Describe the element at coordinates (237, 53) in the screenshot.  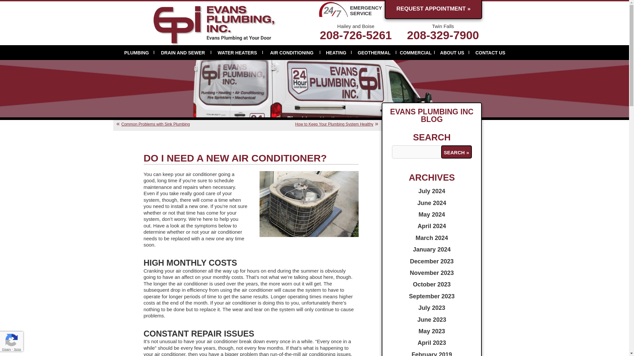
I see `WATER HEATERS` at that location.